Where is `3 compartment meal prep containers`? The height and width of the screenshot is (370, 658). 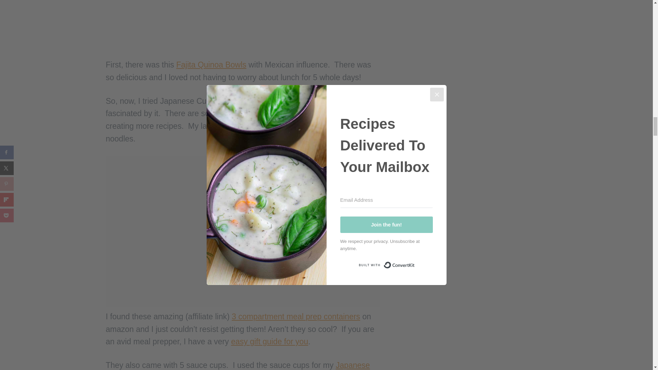 3 compartment meal prep containers is located at coordinates (295, 317).